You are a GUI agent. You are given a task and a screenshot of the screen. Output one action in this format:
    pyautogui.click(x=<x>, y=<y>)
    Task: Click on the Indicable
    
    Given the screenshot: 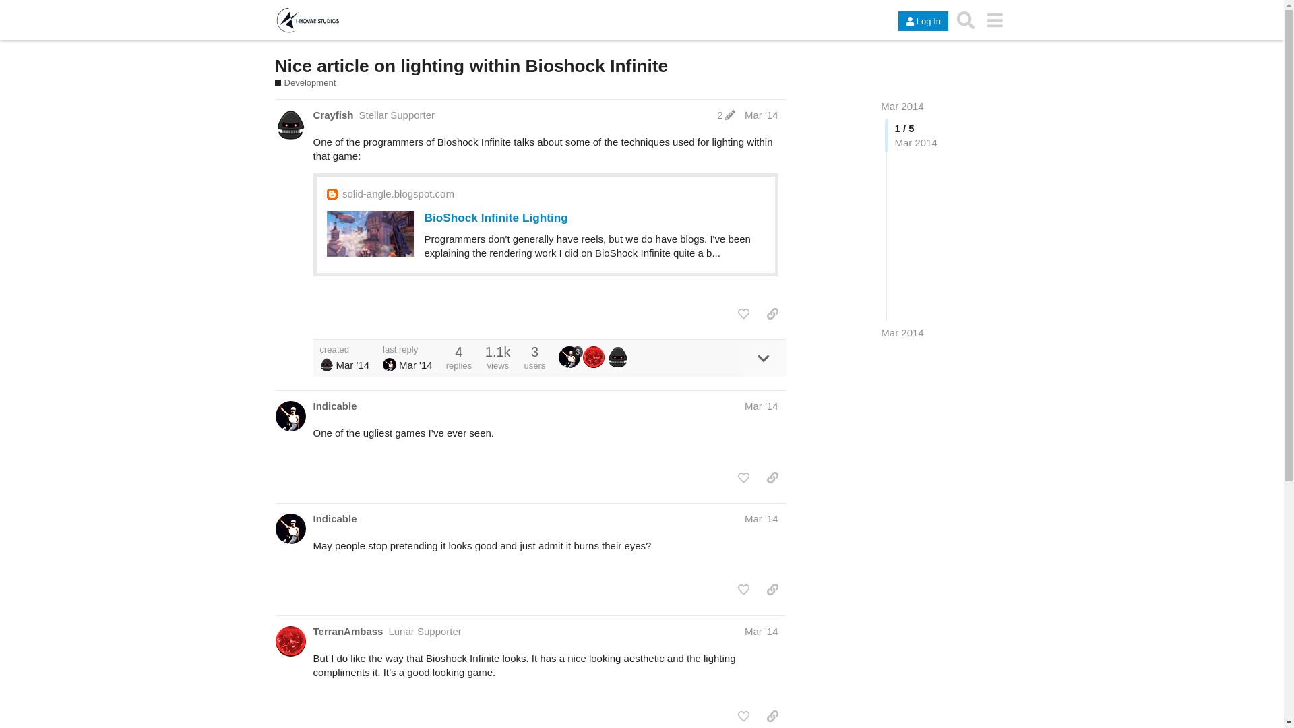 What is the action you would take?
    pyautogui.click(x=334, y=518)
    